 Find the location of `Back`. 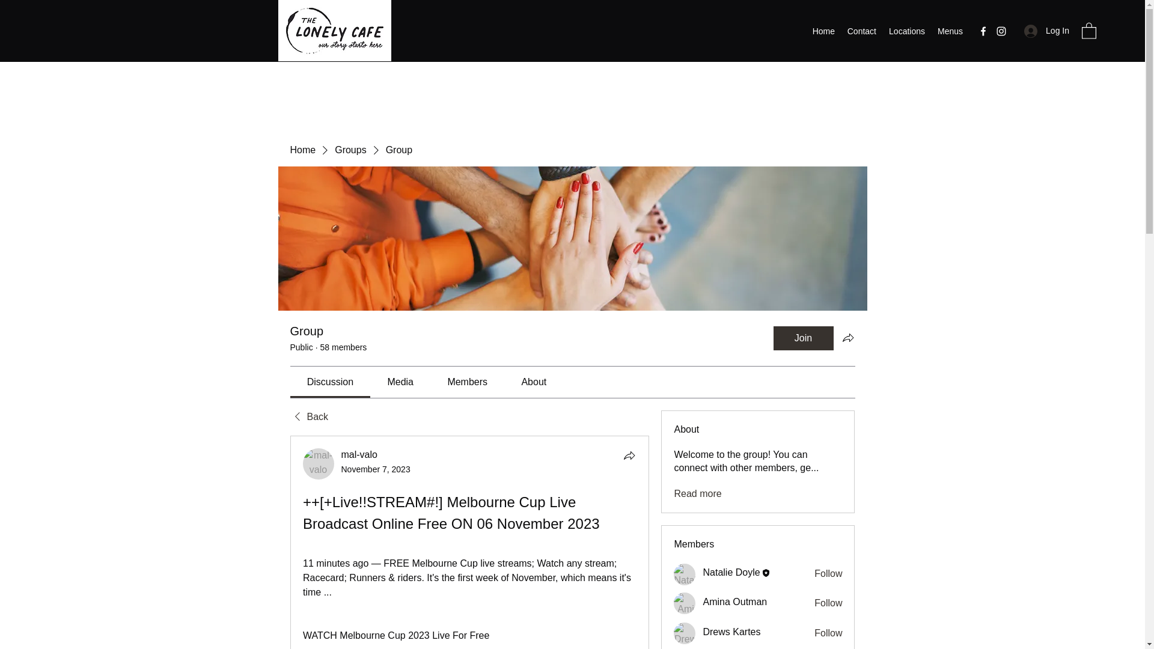

Back is located at coordinates (308, 417).